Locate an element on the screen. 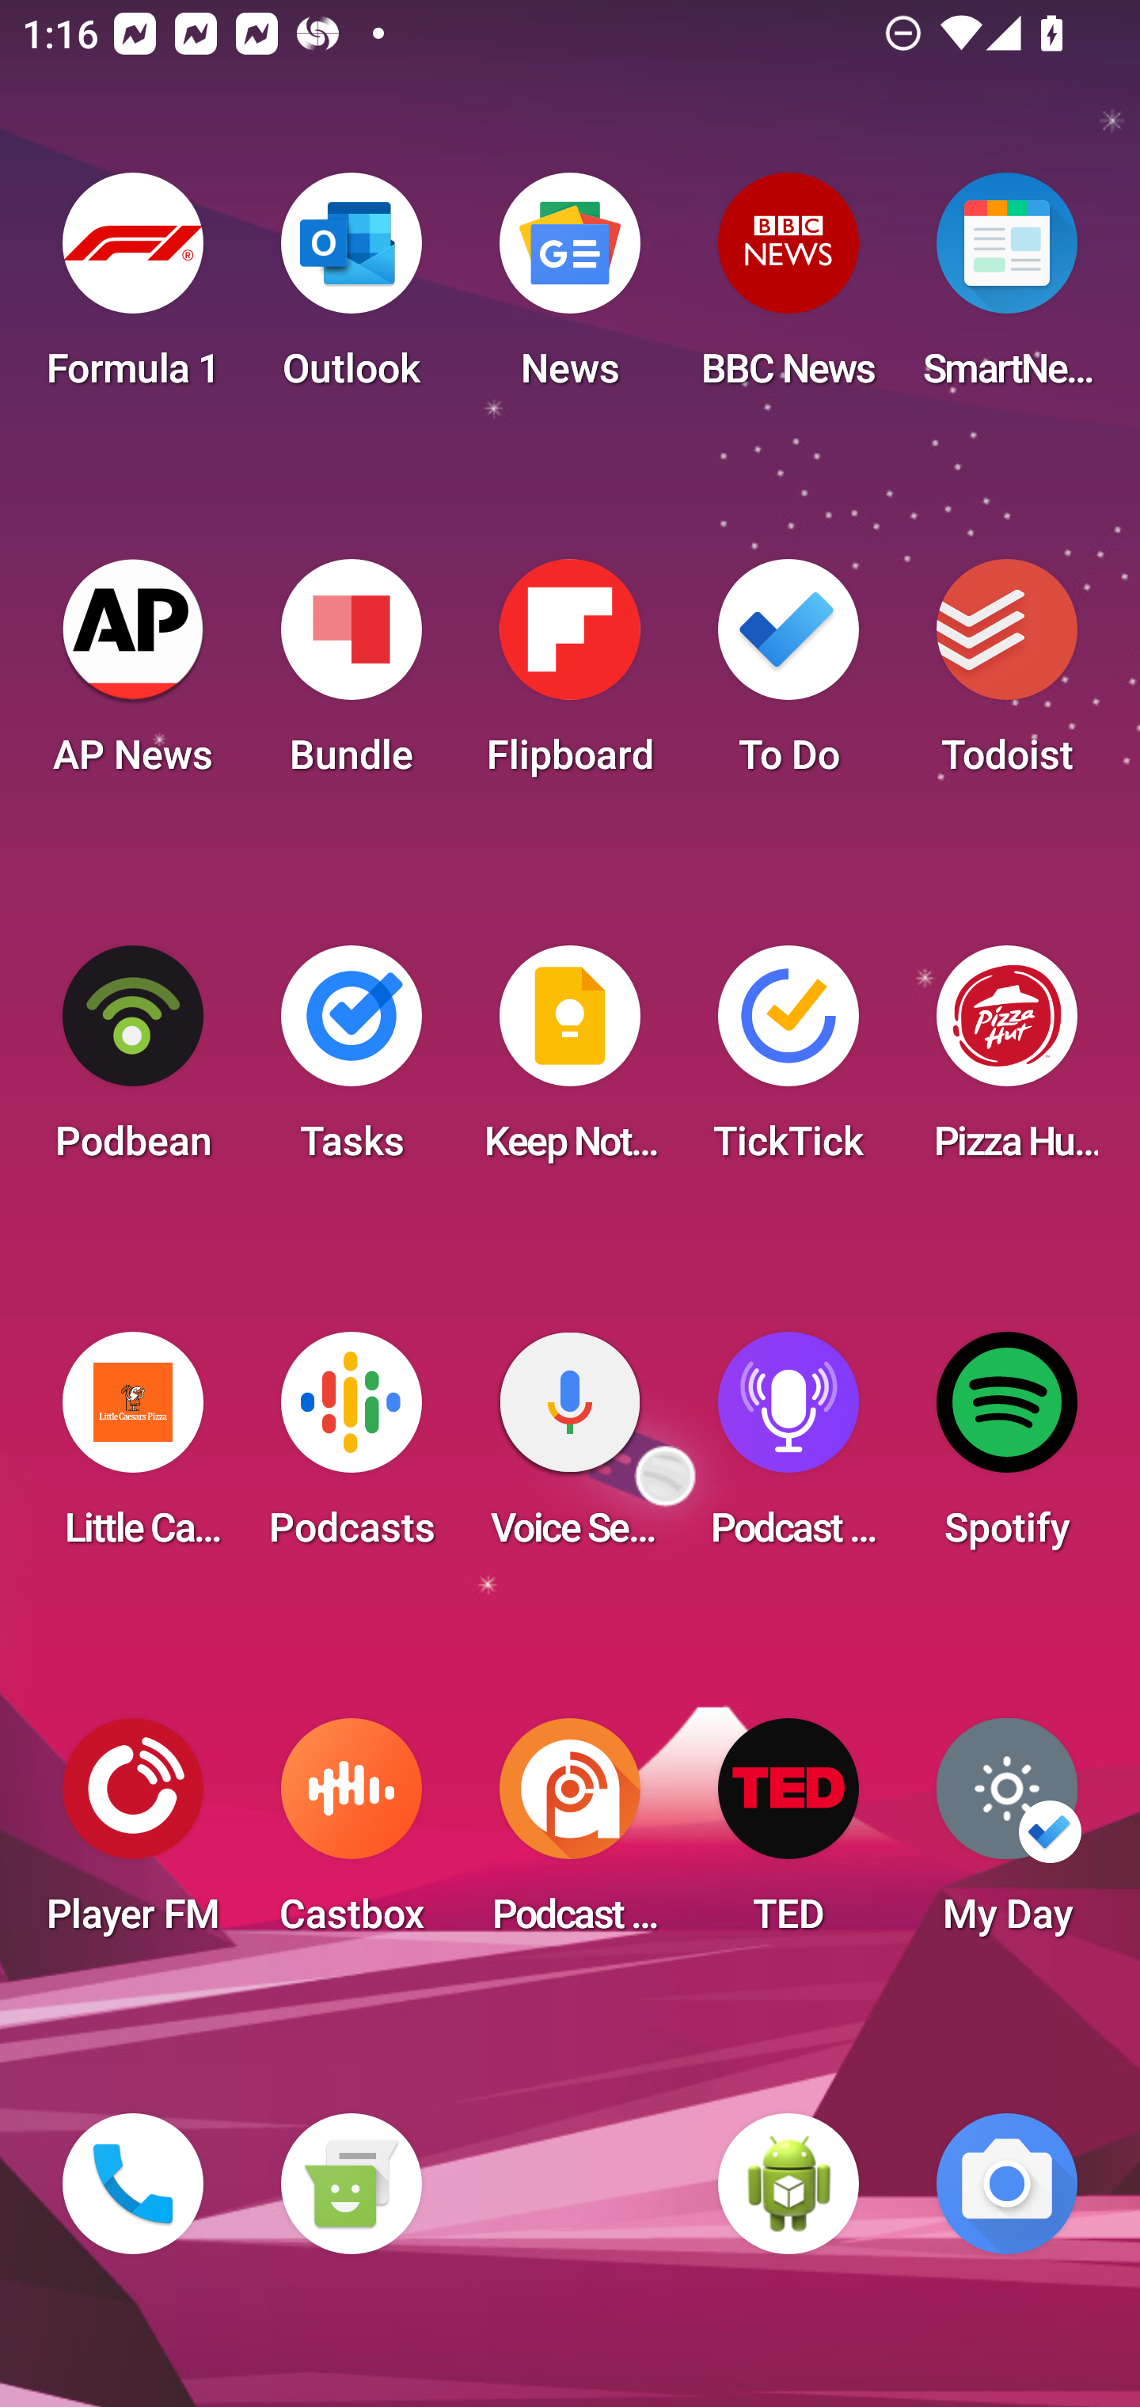 The image size is (1140, 2407). TED is located at coordinates (788, 1835).